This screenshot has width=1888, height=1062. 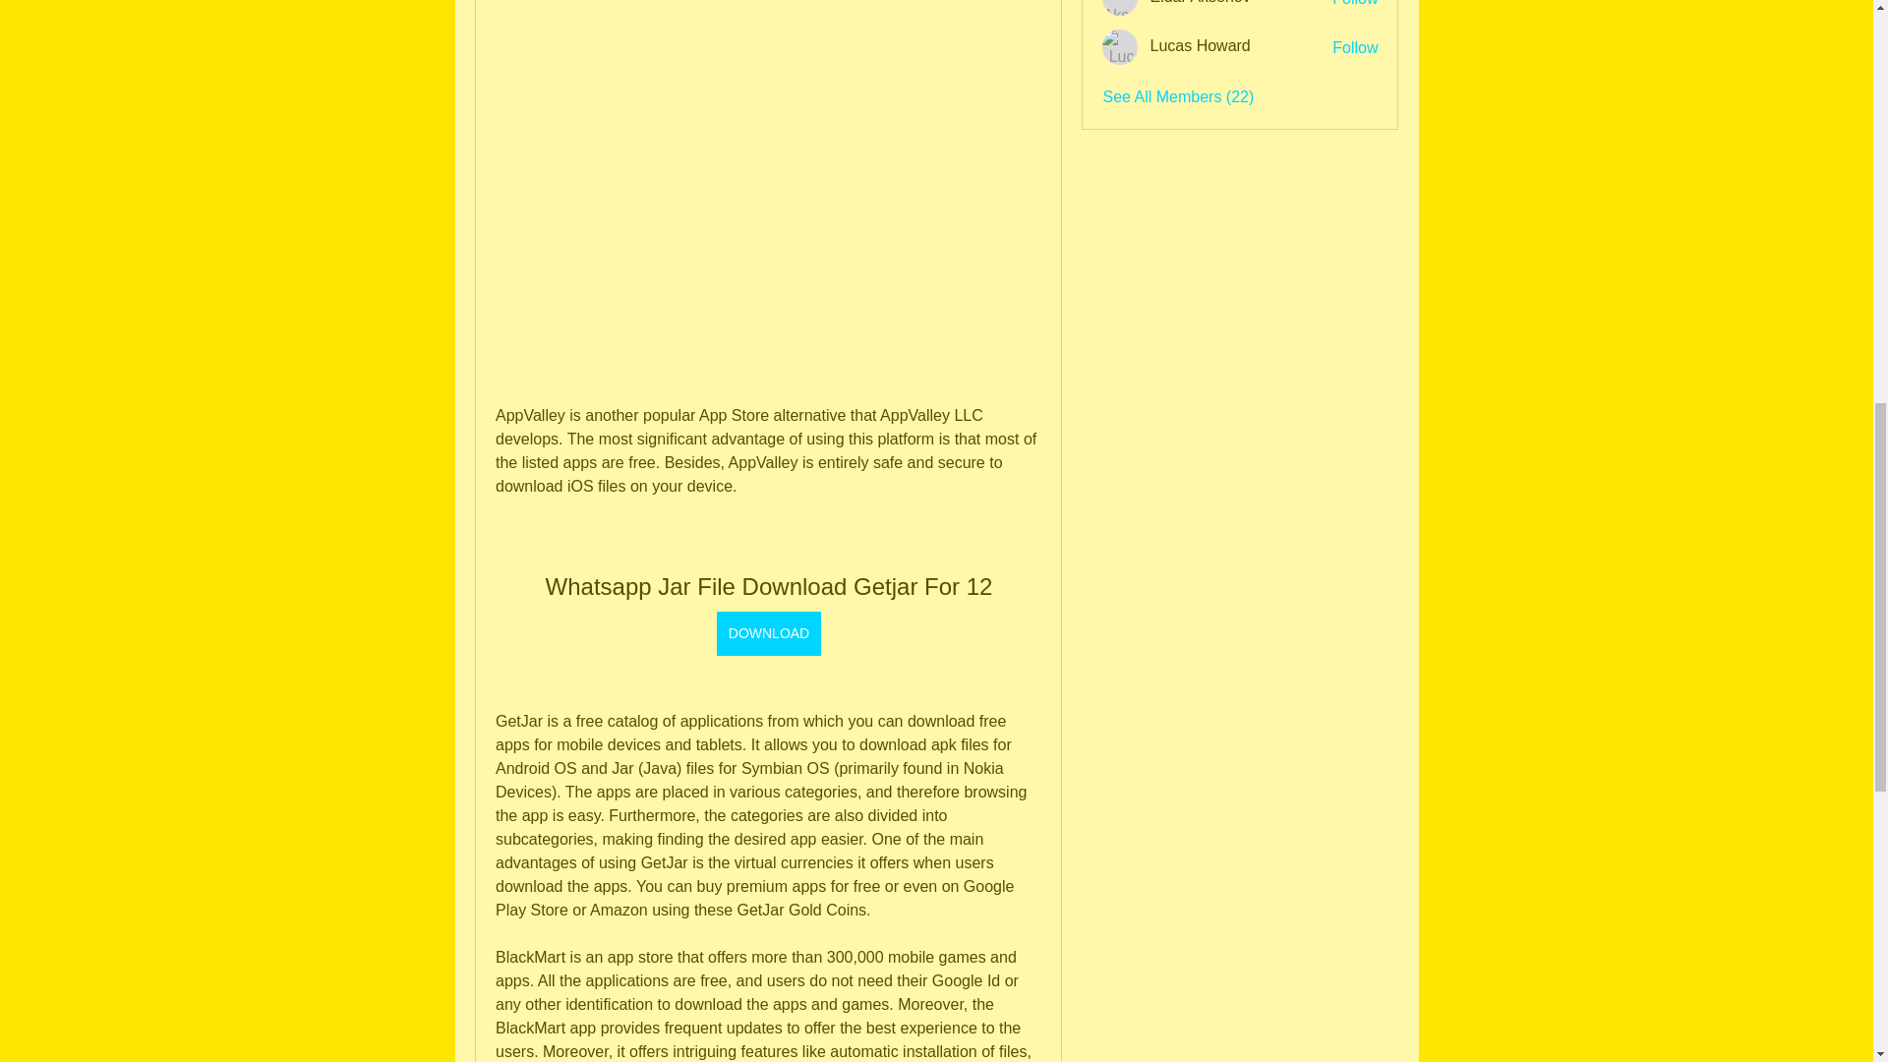 What do you see at coordinates (1355, 47) in the screenshot?
I see `Follow` at bounding box center [1355, 47].